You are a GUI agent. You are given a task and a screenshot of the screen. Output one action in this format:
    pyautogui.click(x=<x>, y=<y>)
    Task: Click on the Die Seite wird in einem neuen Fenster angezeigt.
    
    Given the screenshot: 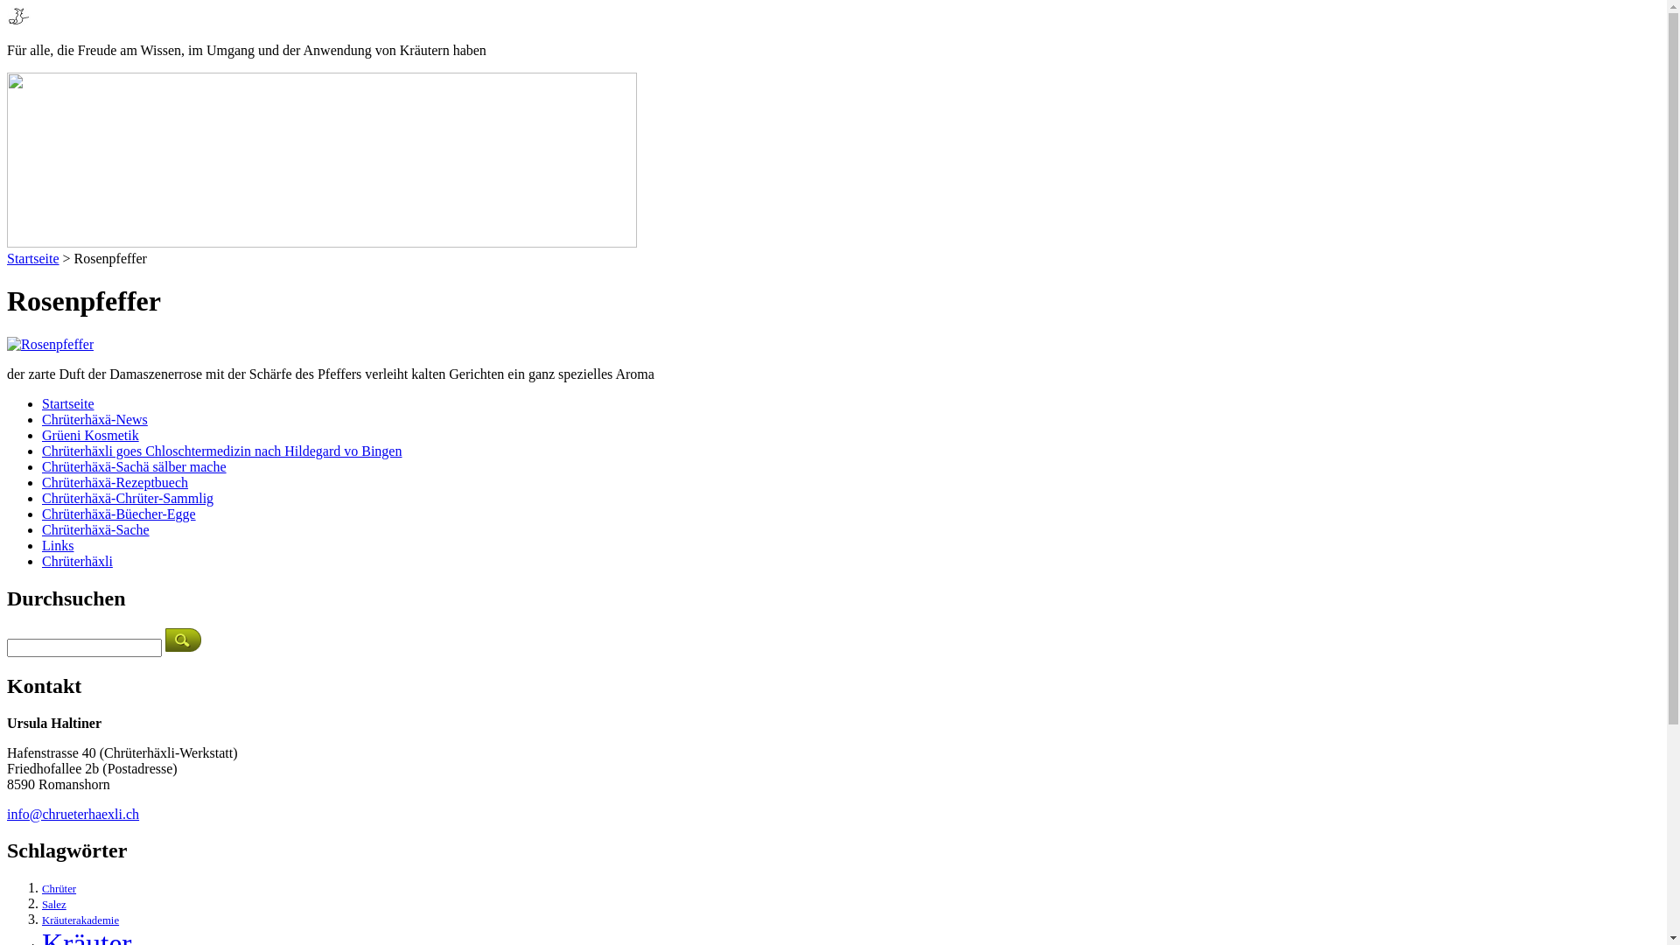 What is the action you would take?
    pyautogui.click(x=51, y=344)
    